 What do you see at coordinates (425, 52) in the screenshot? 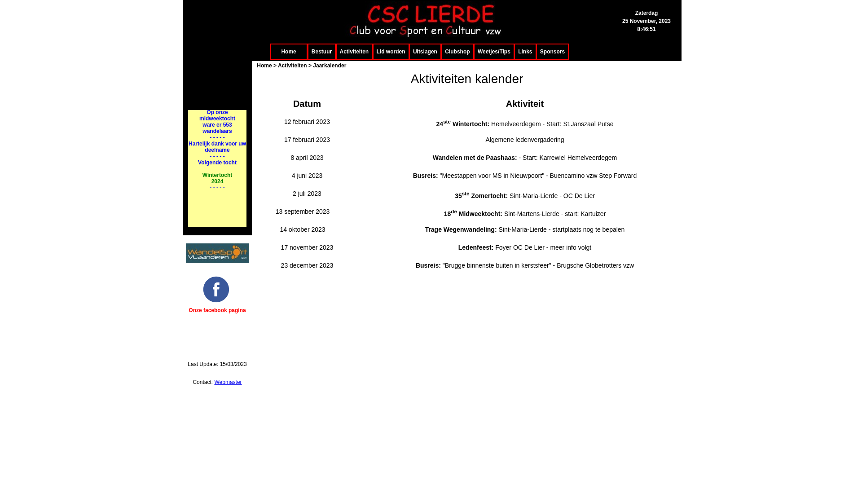
I see `Uitslagen` at bounding box center [425, 52].